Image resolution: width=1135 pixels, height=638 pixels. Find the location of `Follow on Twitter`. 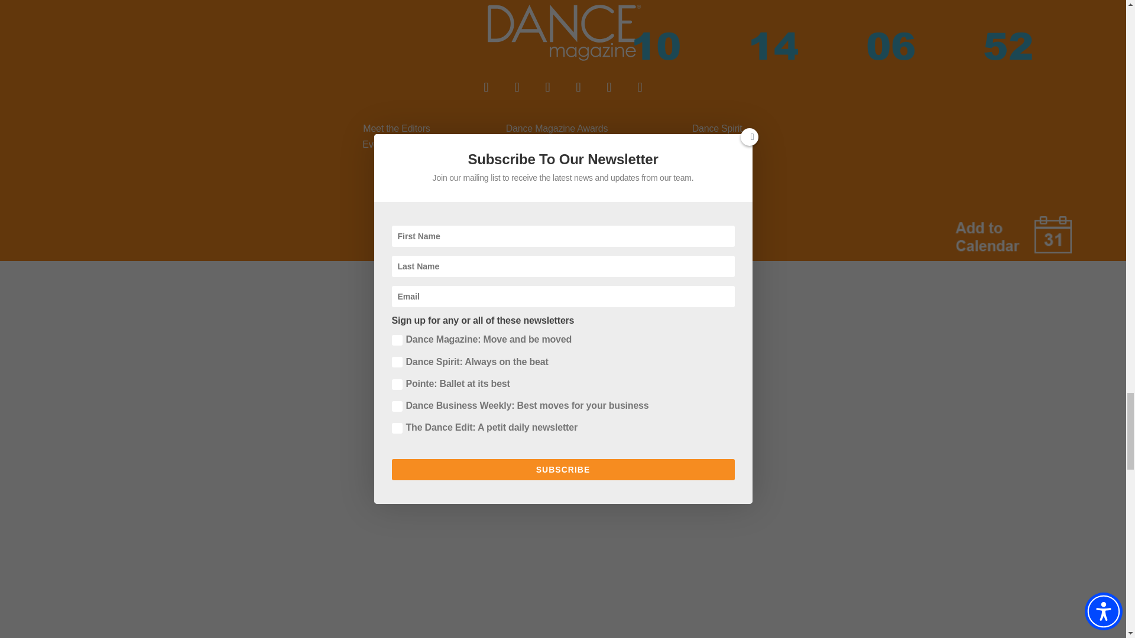

Follow on Twitter is located at coordinates (517, 87).